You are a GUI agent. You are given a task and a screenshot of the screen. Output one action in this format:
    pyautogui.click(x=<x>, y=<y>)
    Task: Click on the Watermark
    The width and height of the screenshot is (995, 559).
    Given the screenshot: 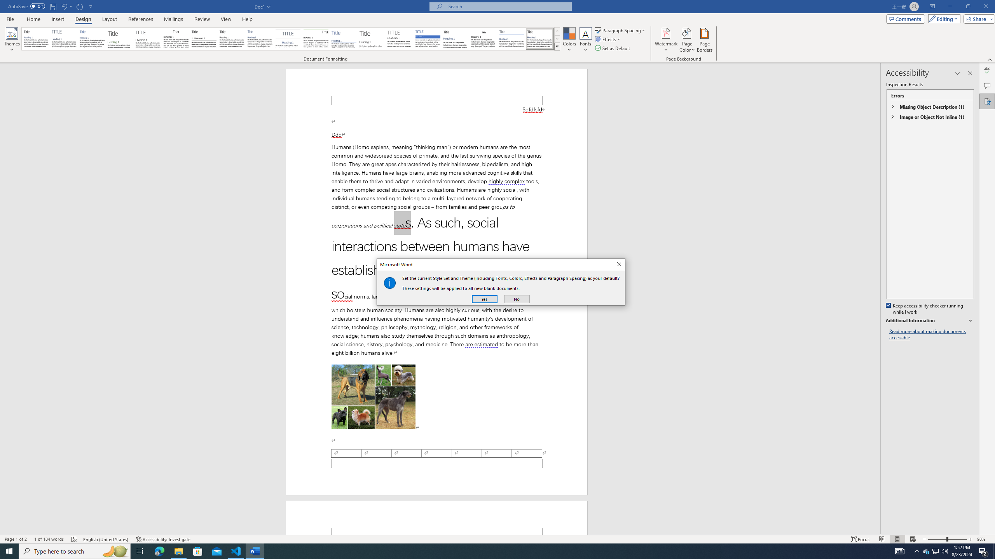 What is the action you would take?
    pyautogui.click(x=666, y=40)
    